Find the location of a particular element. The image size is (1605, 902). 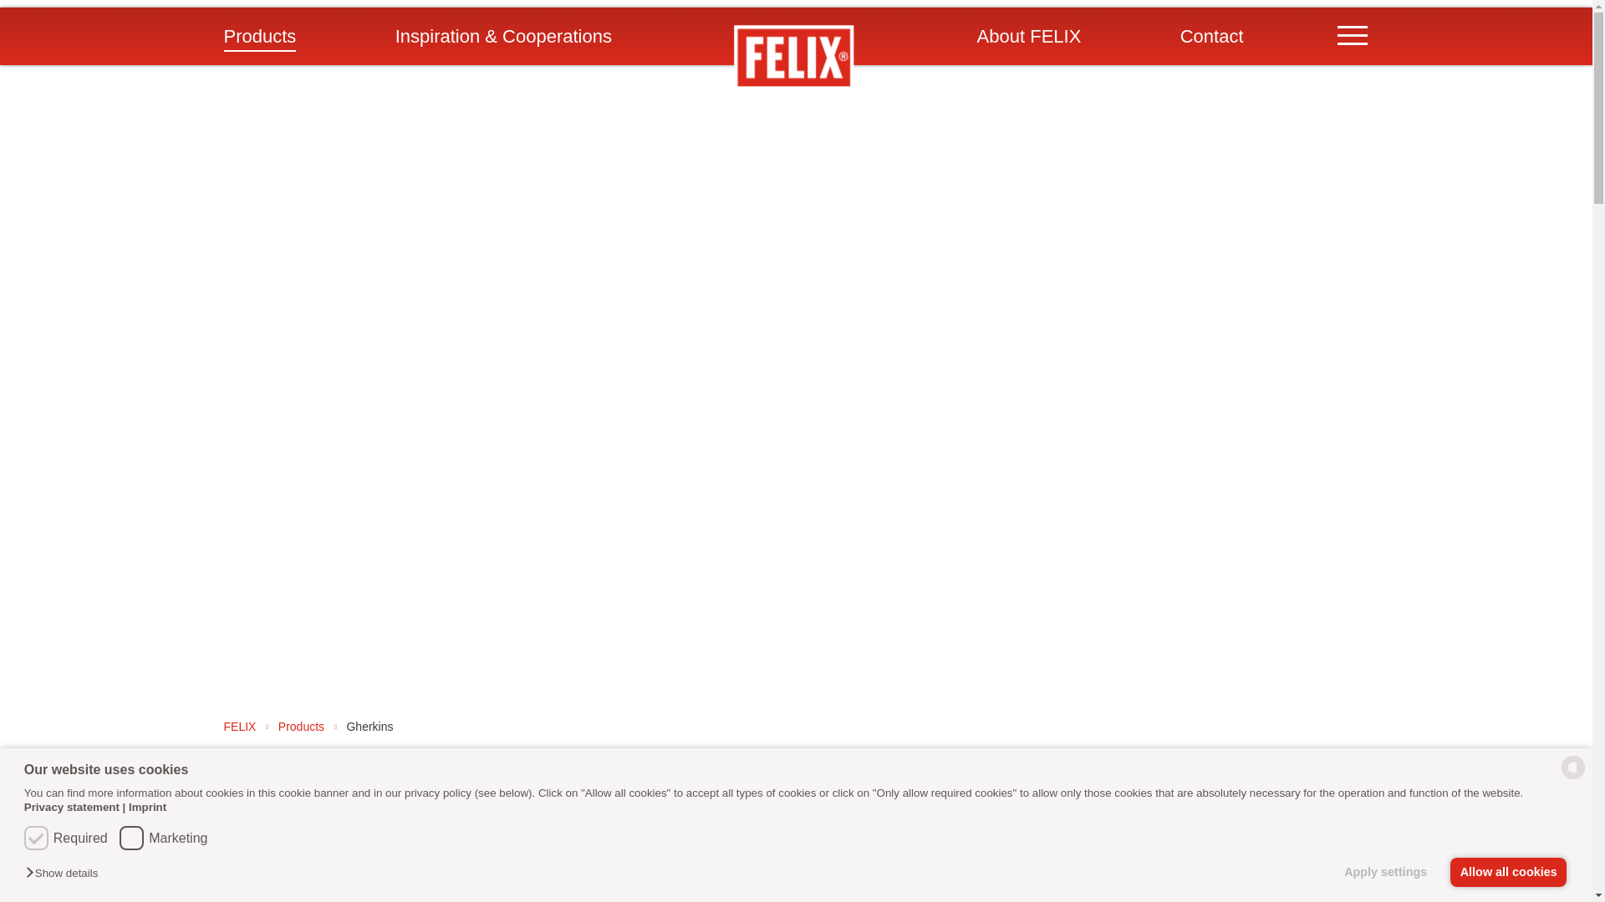

Privacy statement is located at coordinates (71, 807).